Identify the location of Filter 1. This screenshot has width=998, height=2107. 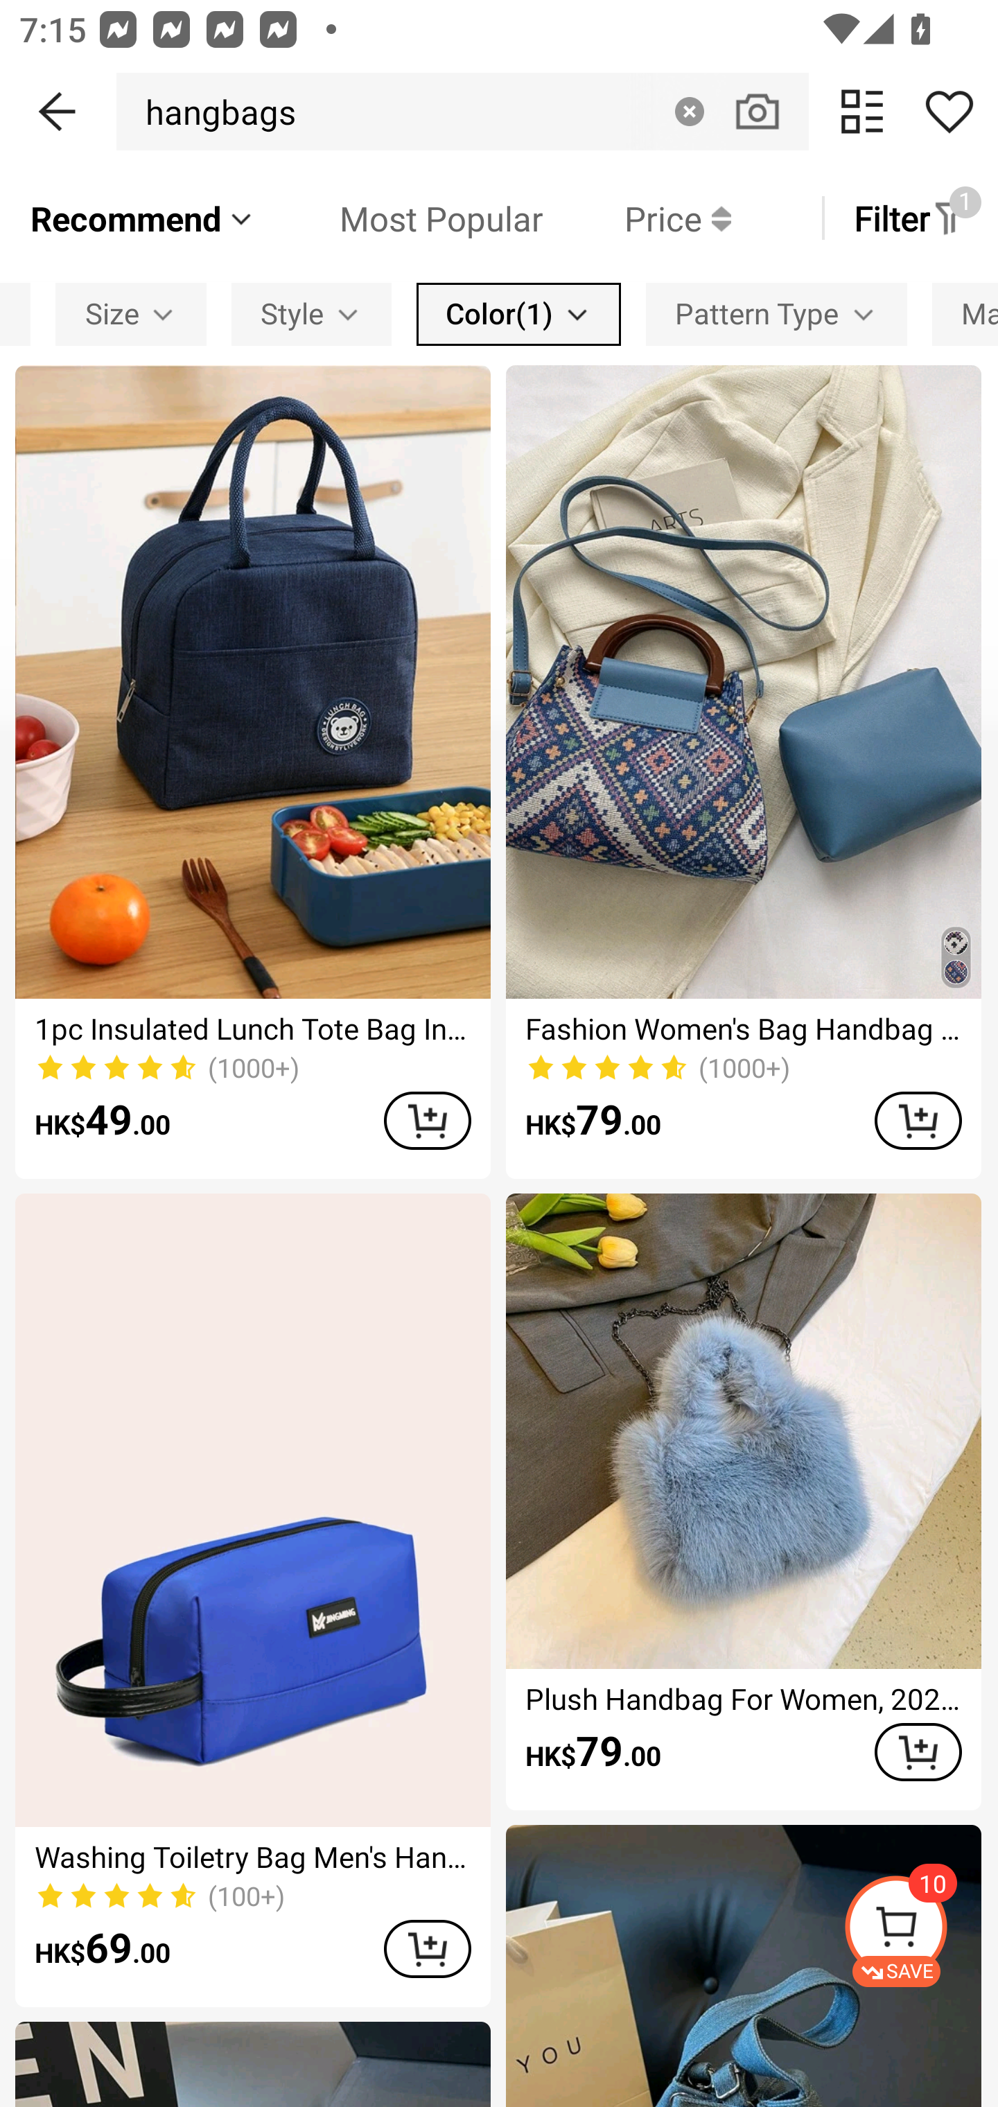
(910, 218).